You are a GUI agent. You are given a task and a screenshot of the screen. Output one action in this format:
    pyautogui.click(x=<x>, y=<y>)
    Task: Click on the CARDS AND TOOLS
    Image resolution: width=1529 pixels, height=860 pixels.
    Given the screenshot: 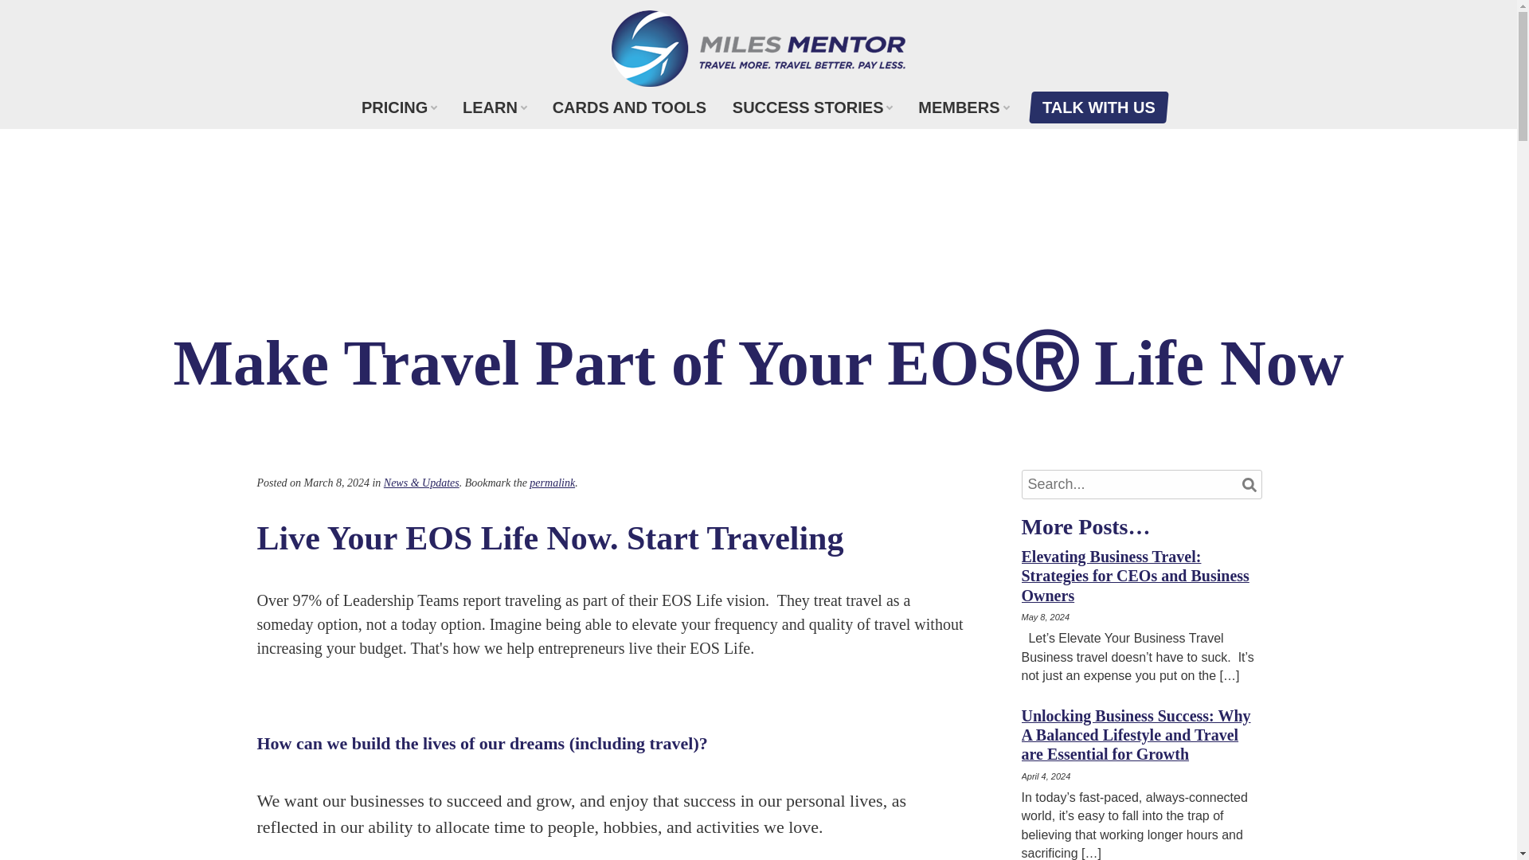 What is the action you would take?
    pyautogui.click(x=629, y=107)
    